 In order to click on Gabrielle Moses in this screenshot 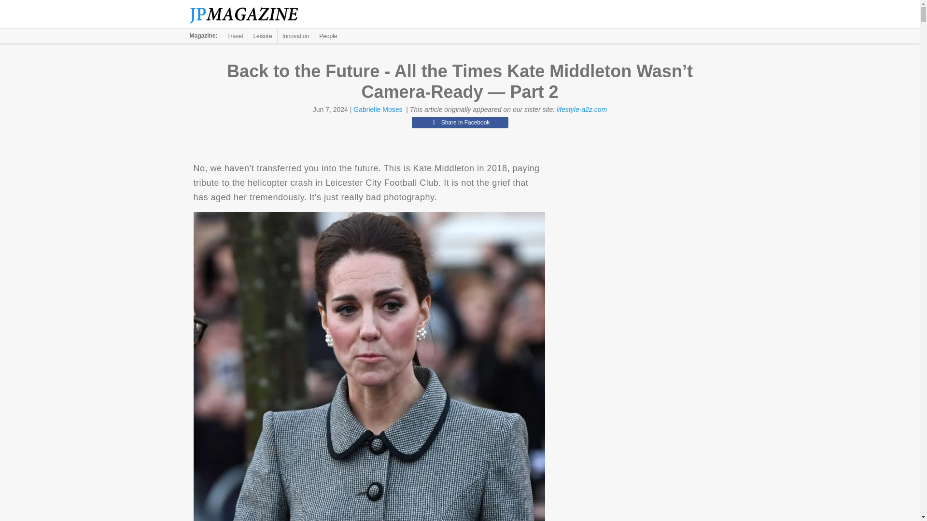, I will do `click(378, 110)`.